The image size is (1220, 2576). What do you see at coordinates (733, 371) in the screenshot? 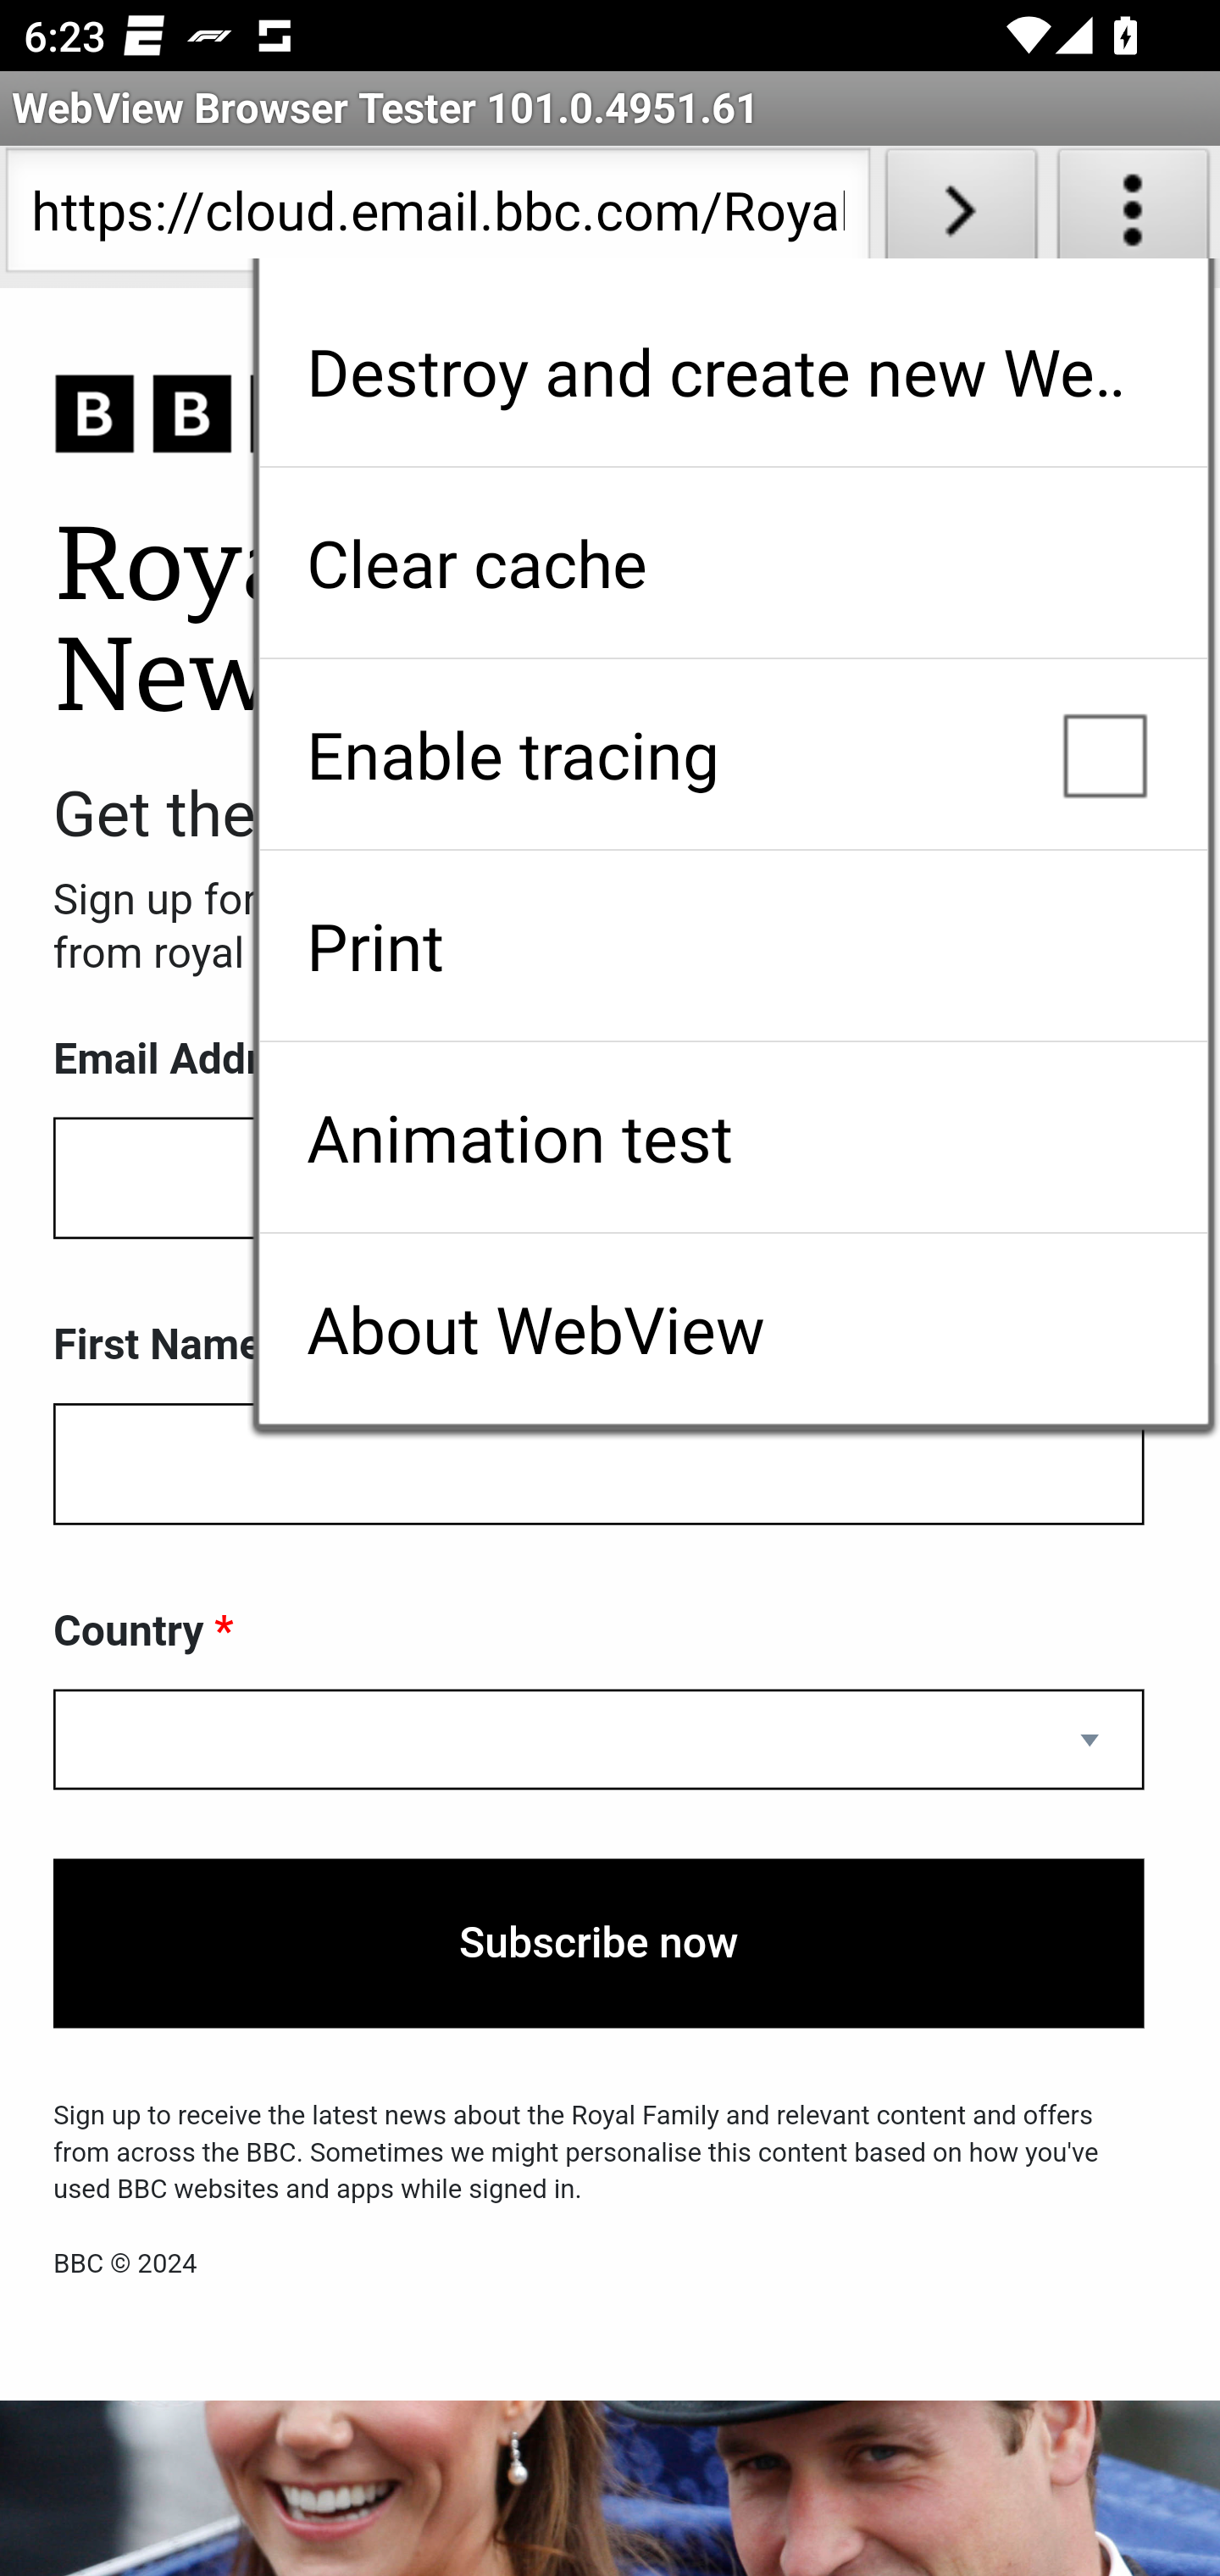
I see `Destroy and create new WebView` at bounding box center [733, 371].